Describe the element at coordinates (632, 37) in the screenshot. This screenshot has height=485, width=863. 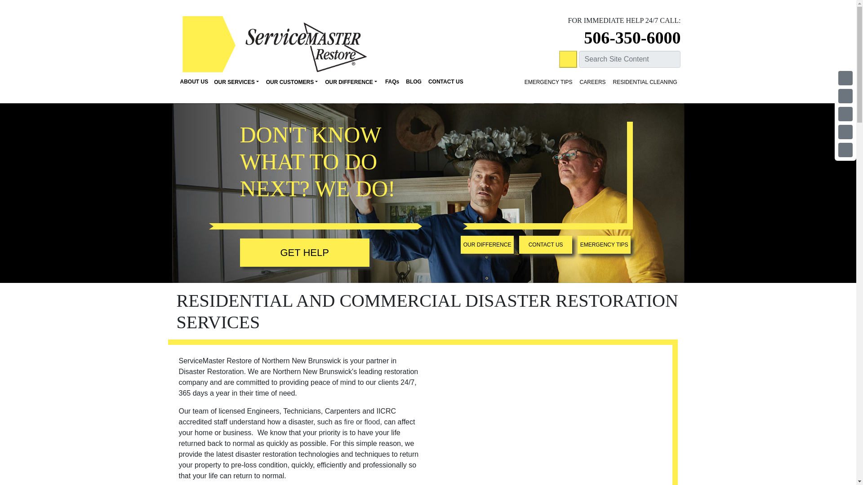
I see `506-350-6000` at that location.